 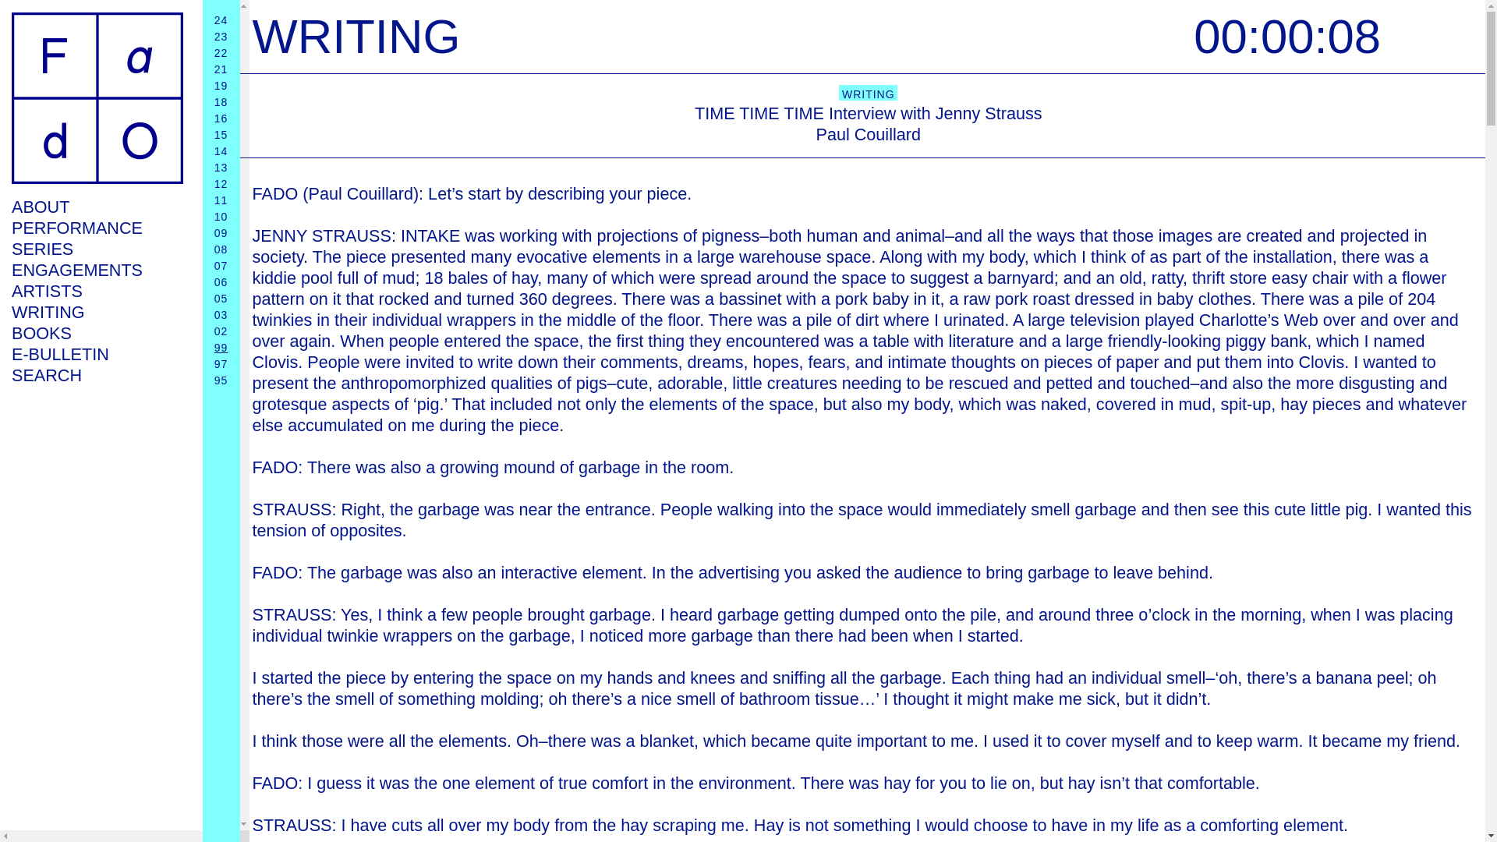 What do you see at coordinates (97, 332) in the screenshot?
I see `BOOKS` at bounding box center [97, 332].